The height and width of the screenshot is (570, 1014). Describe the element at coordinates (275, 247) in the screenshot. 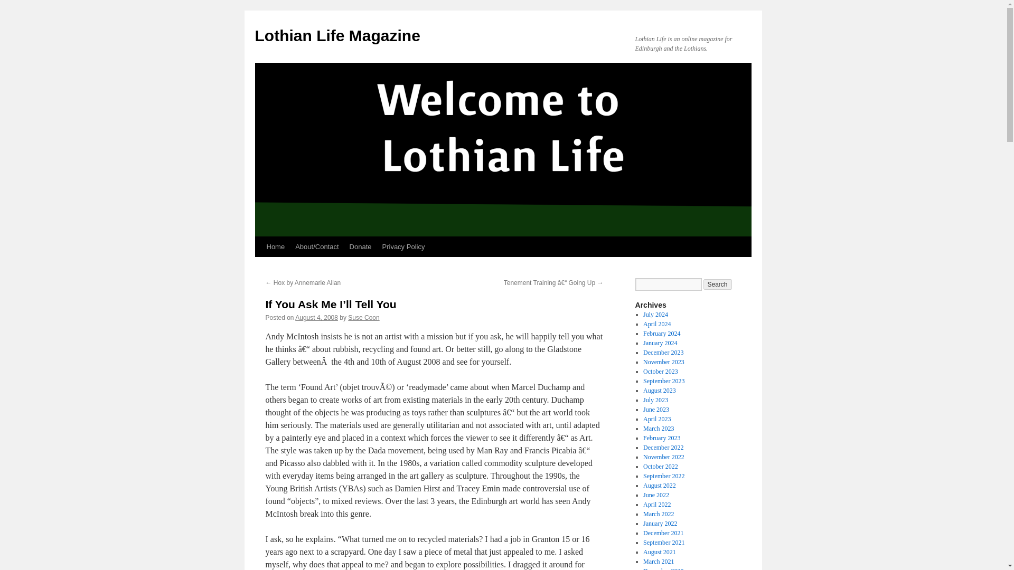

I see `Home` at that location.